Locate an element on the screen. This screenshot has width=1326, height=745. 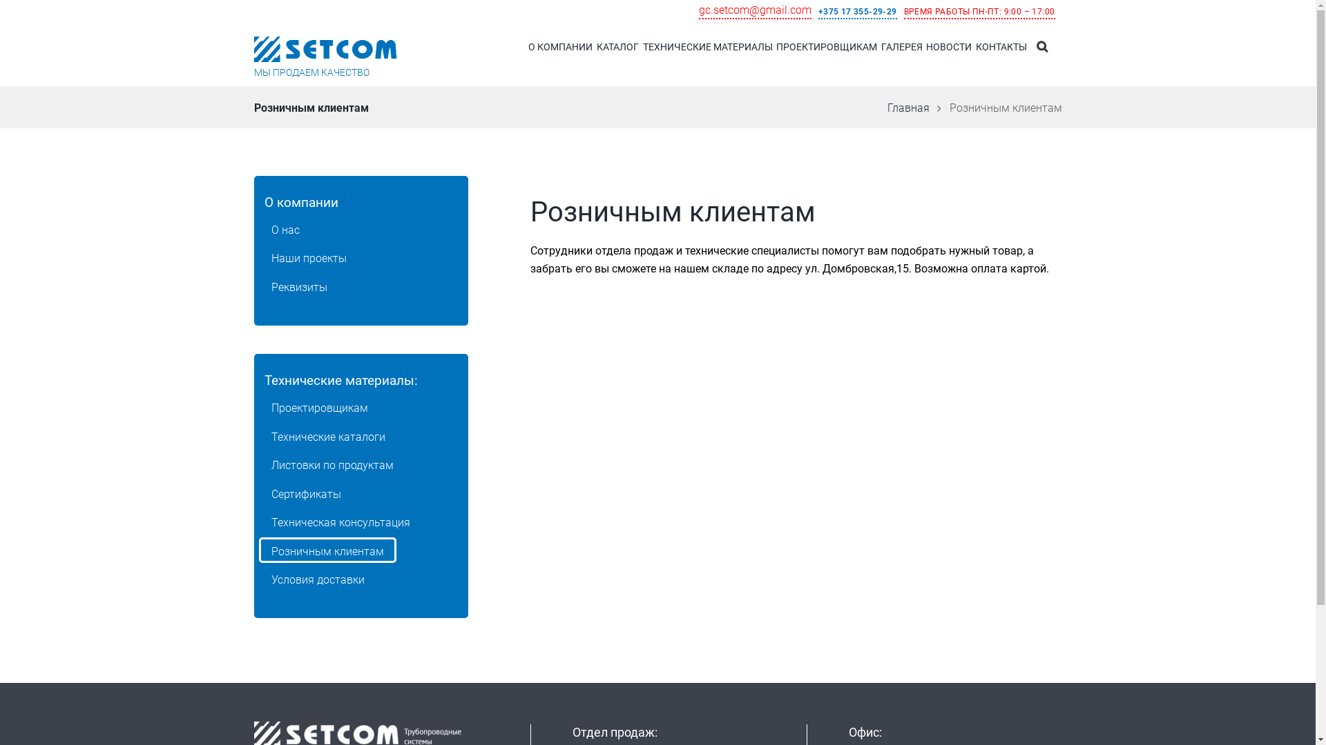
+375 17 355-29-29 is located at coordinates (858, 13).